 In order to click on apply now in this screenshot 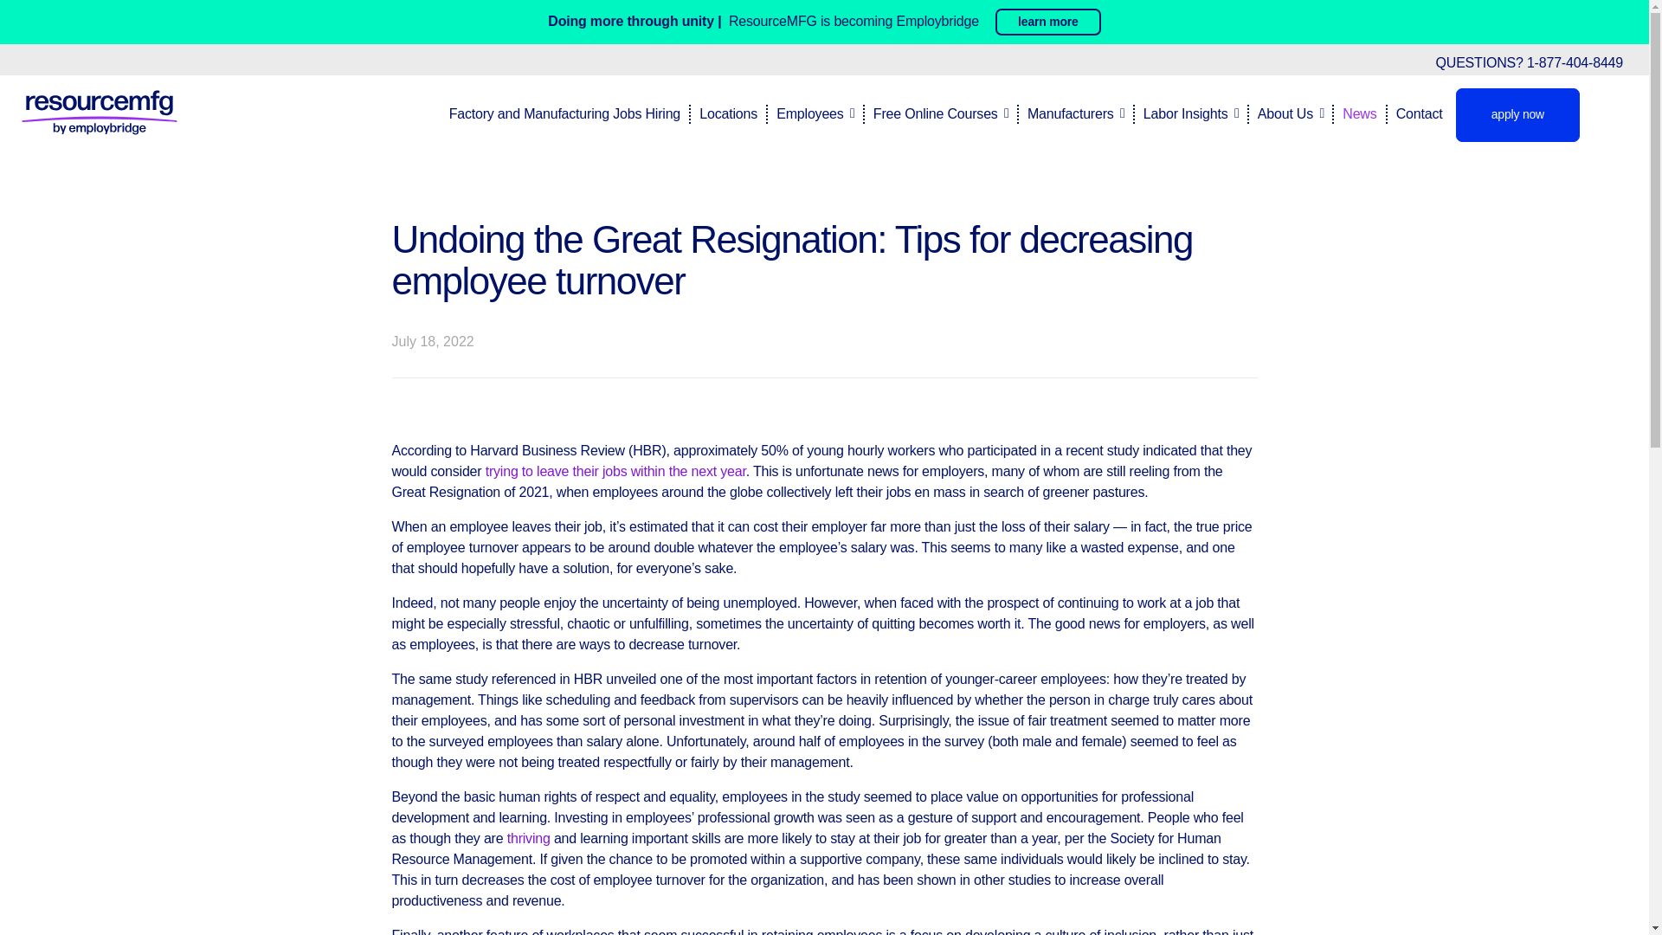, I will do `click(1517, 114)`.